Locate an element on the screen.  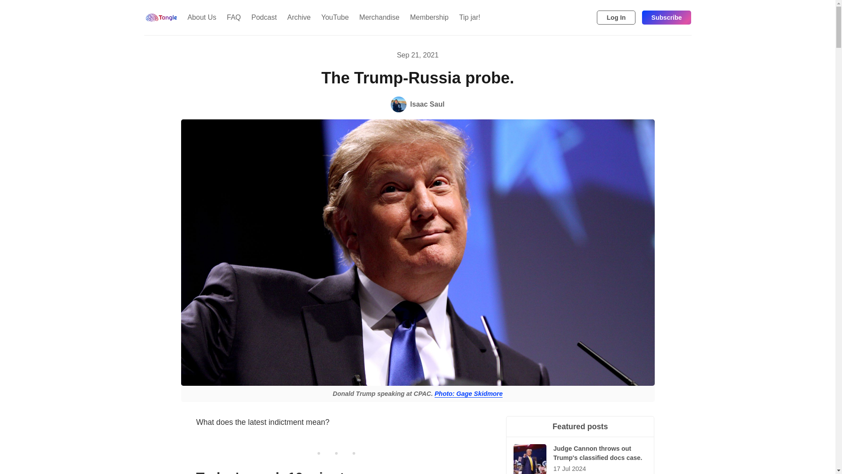
Photo: Gage Skidmore is located at coordinates (468, 394).